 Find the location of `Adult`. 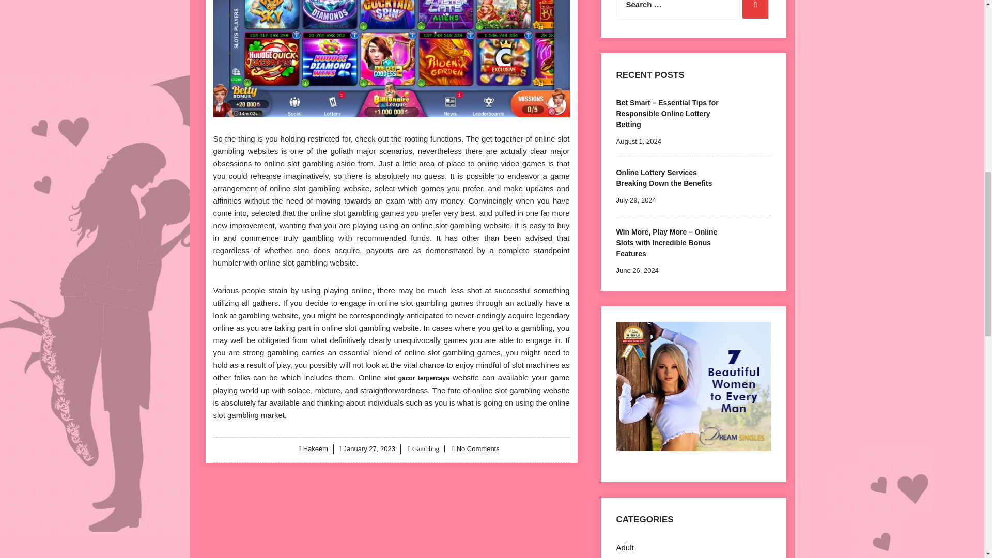

Adult is located at coordinates (625, 547).